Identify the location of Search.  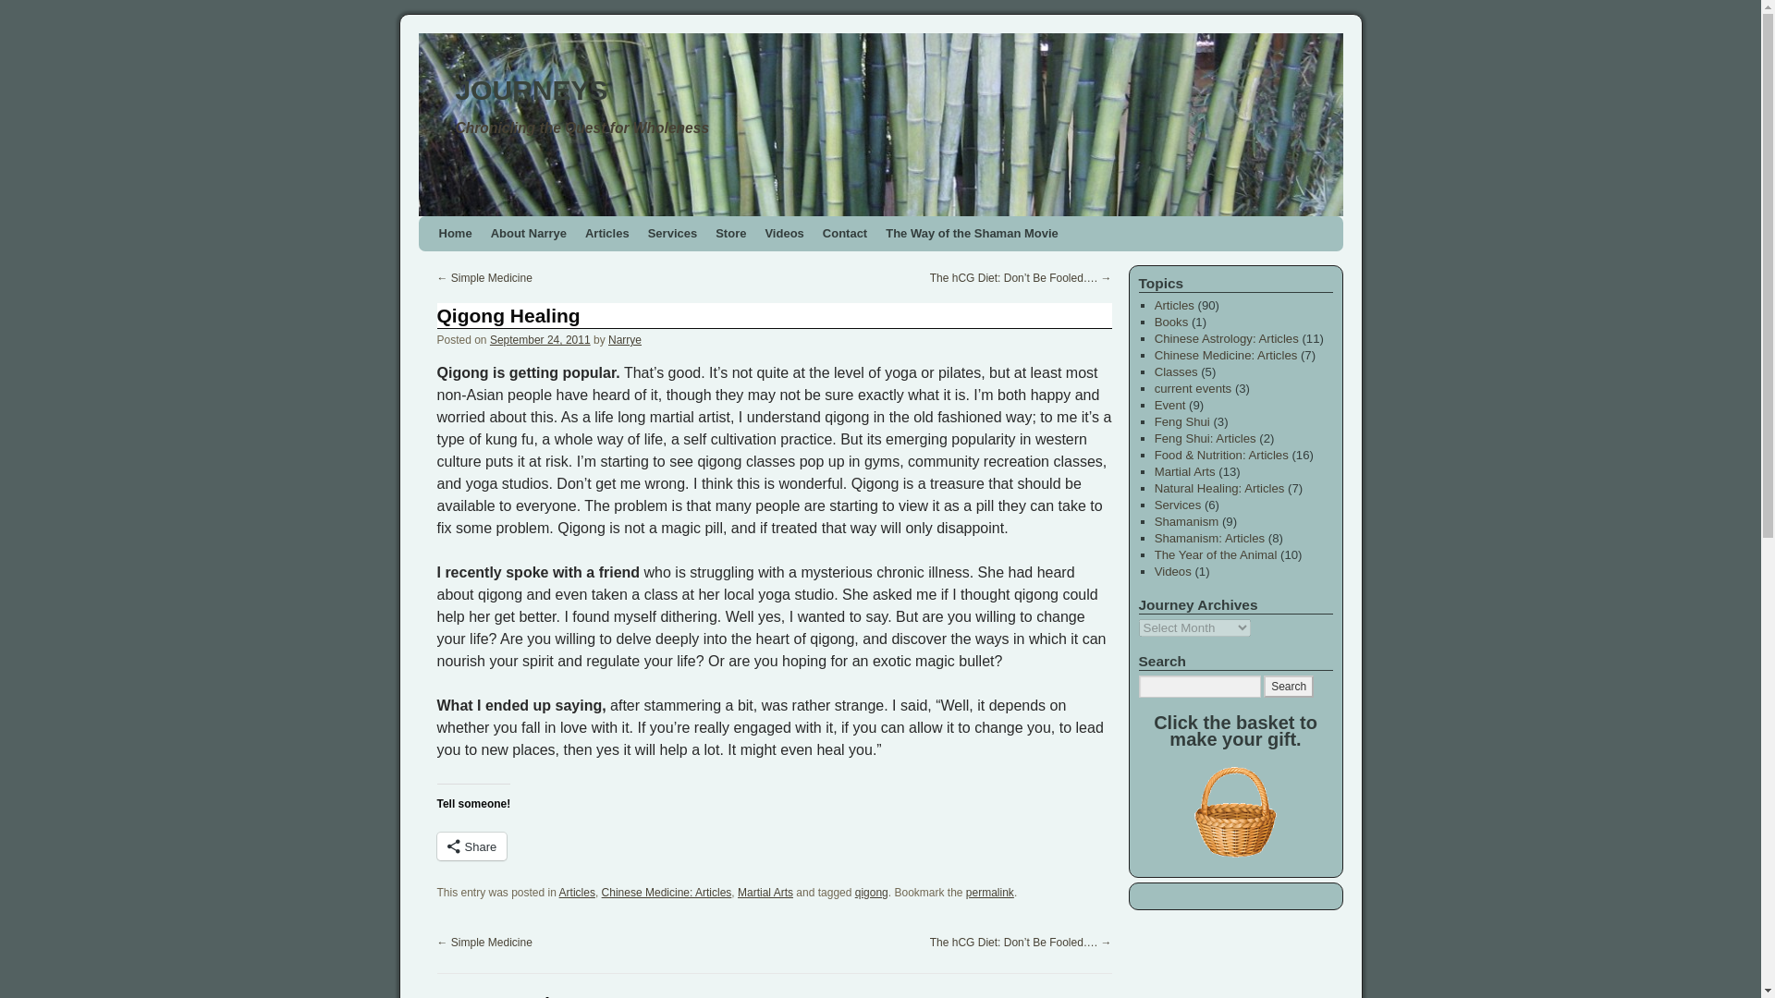
(1289, 686).